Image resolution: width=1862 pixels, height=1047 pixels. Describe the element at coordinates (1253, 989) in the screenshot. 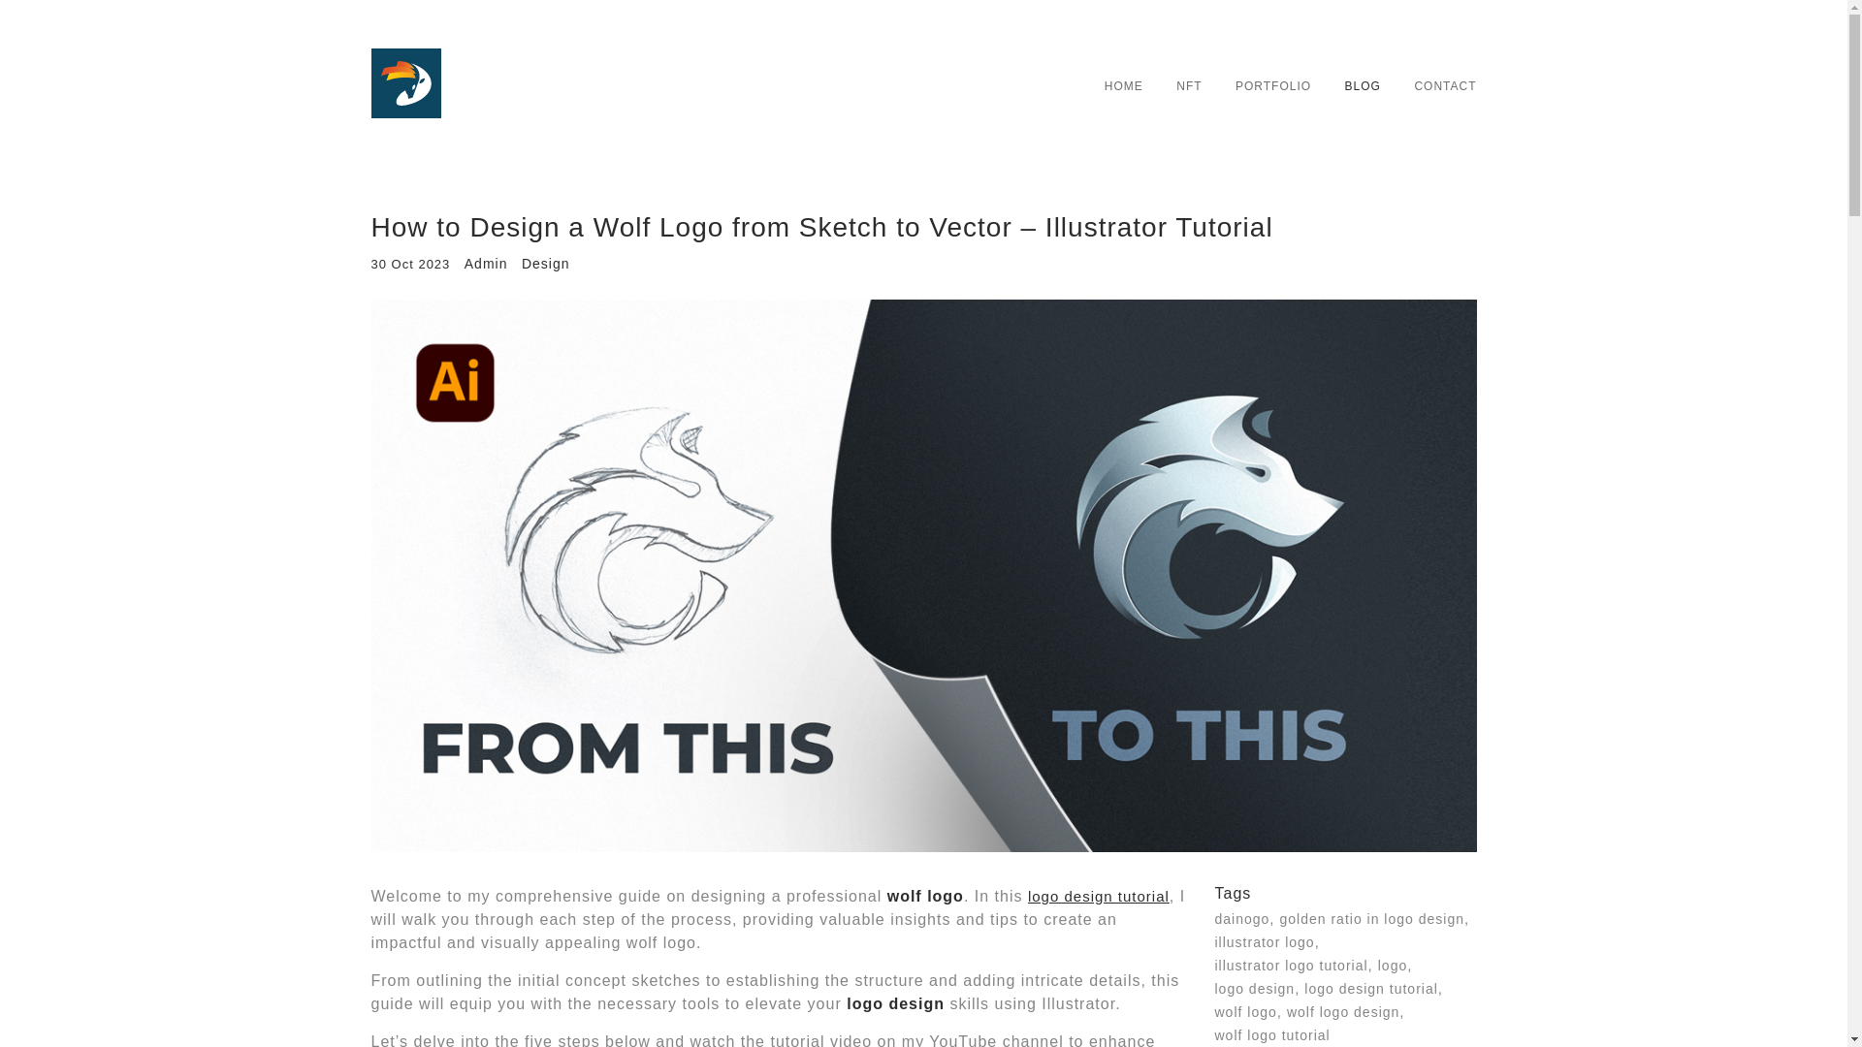

I see `logo design` at that location.